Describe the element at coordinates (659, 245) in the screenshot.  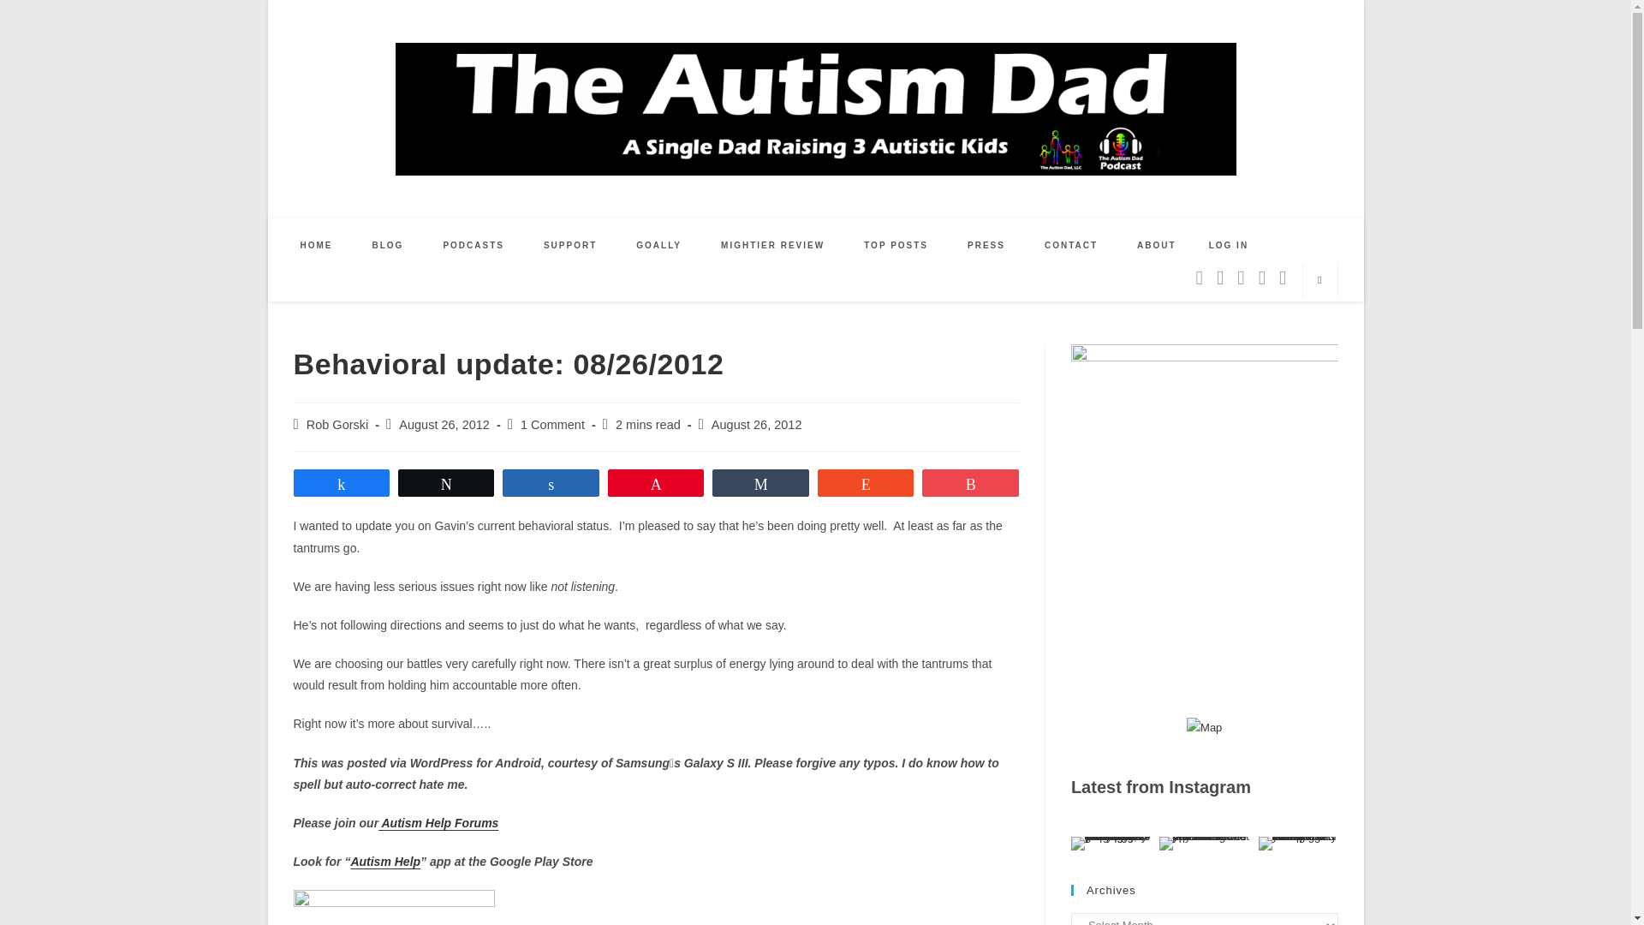
I see `GOALLY` at that location.